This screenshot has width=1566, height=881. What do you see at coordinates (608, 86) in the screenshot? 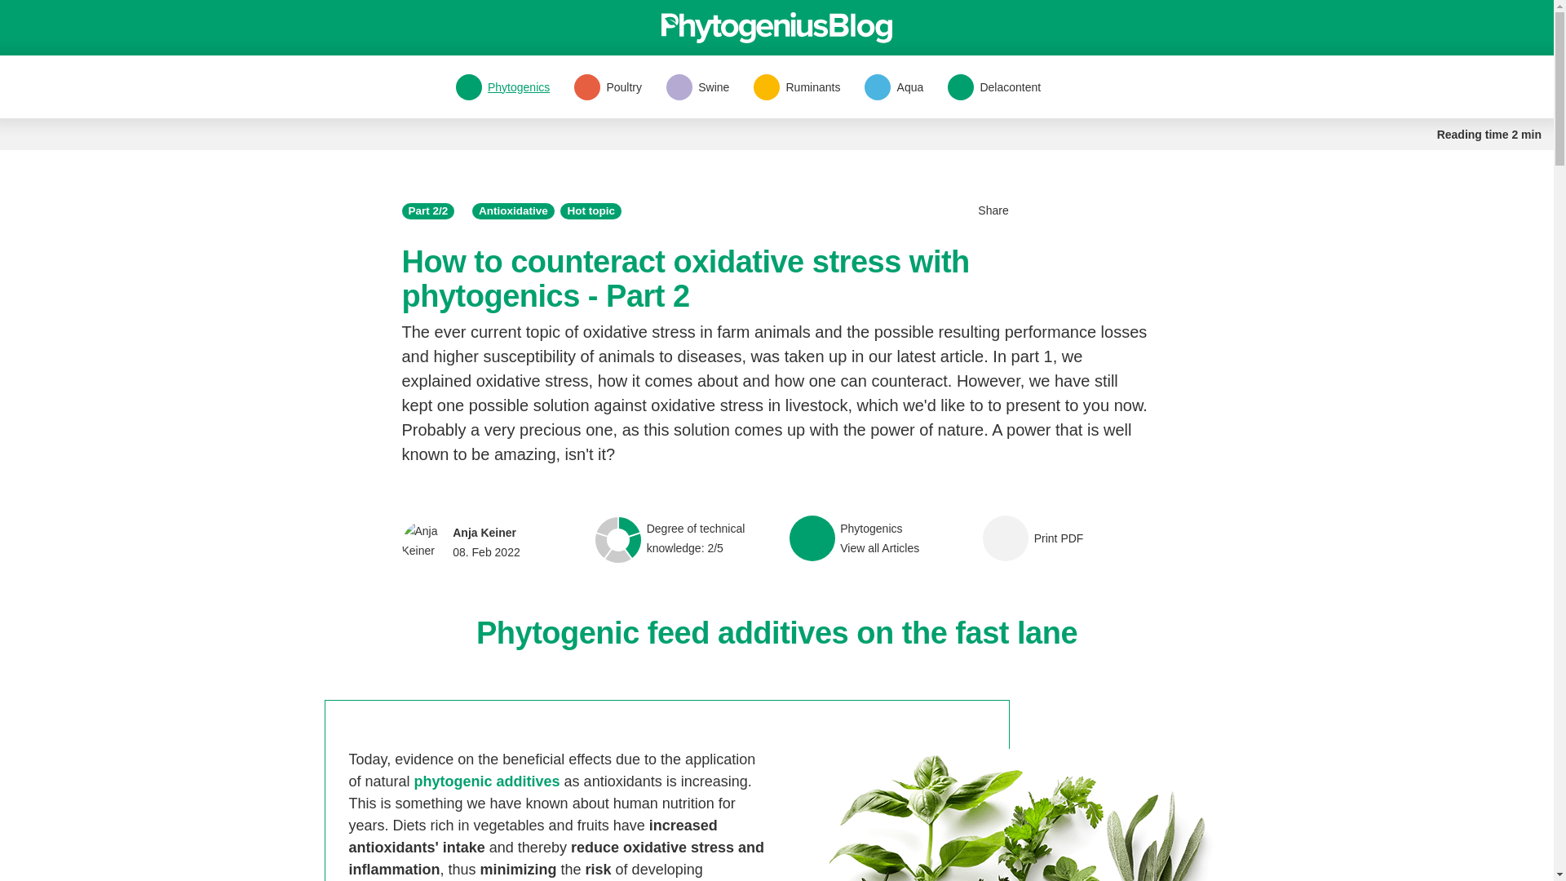
I see `Swine` at bounding box center [608, 86].